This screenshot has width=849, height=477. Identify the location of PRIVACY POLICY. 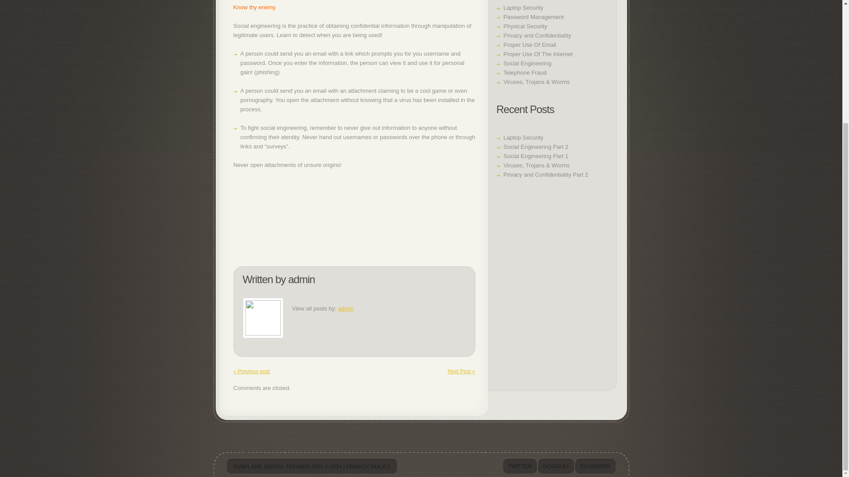
(368, 466).